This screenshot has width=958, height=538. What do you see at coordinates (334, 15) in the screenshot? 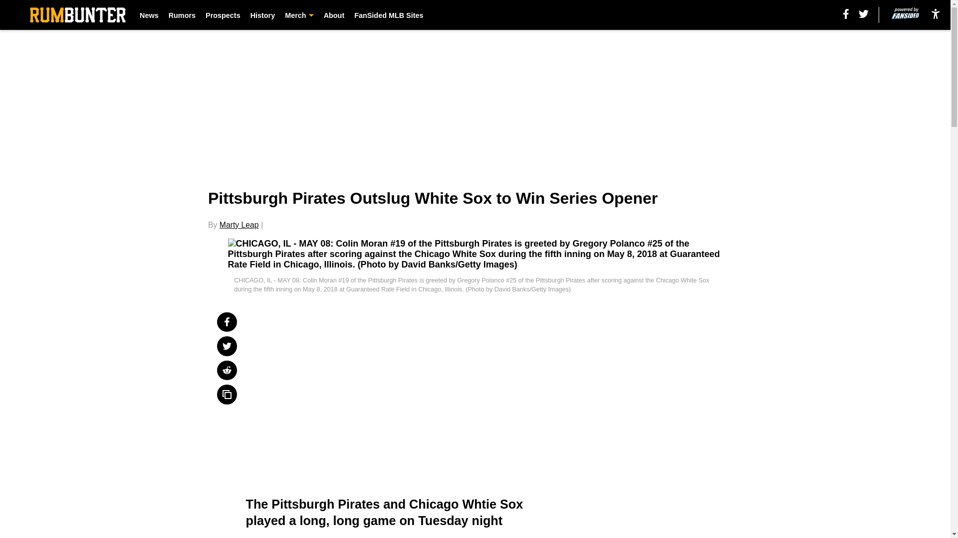
I see `About` at bounding box center [334, 15].